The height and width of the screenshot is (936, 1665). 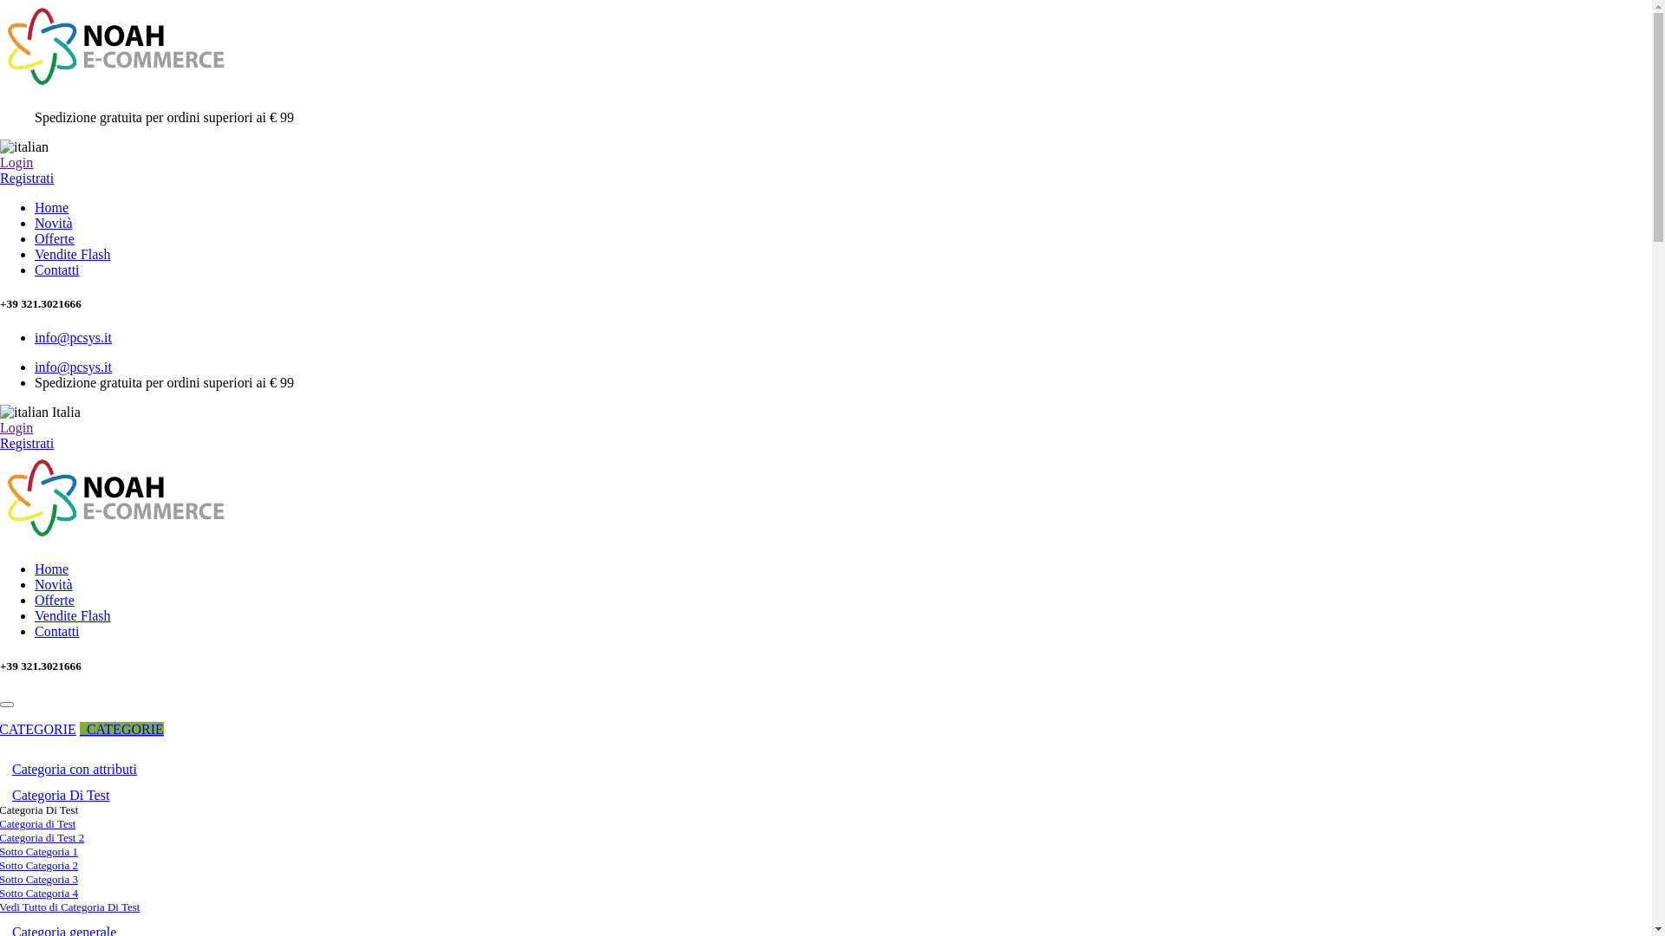 What do you see at coordinates (27, 444) in the screenshot?
I see `Registrati` at bounding box center [27, 444].